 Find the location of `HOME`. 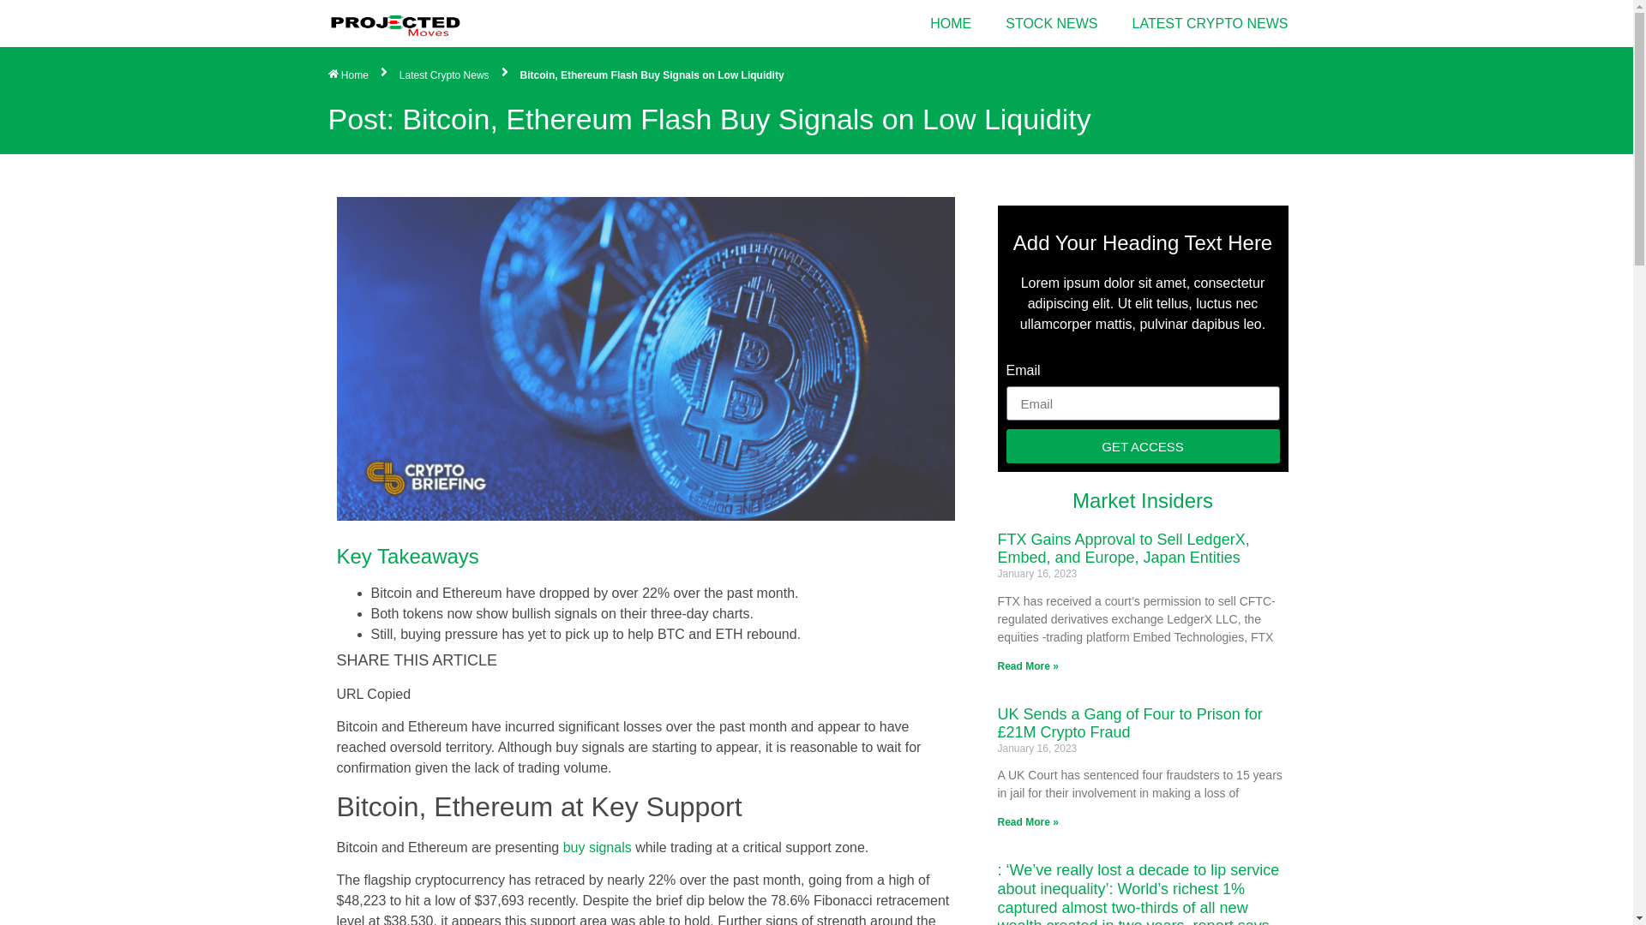

HOME is located at coordinates (951, 24).